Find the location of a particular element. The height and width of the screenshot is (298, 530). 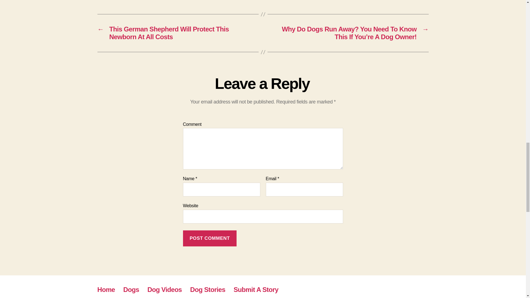

Home is located at coordinates (106, 289).